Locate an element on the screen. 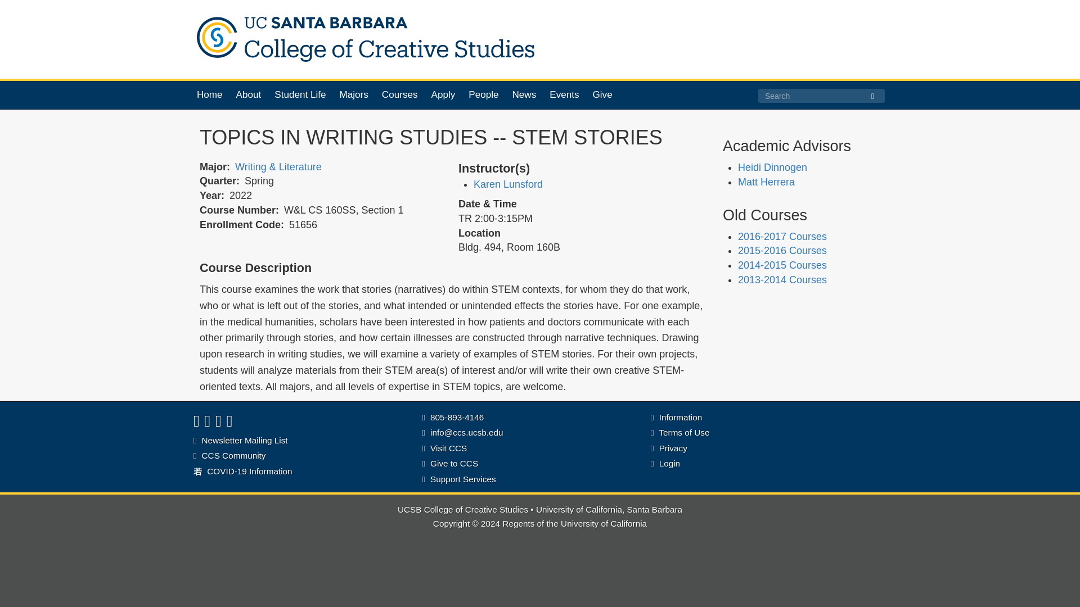  Student Life is located at coordinates (300, 94).